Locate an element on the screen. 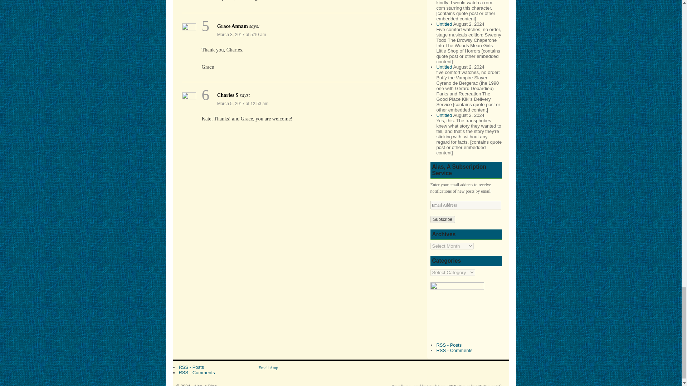  March 5, 2017 at 12:53 am is located at coordinates (243, 104).